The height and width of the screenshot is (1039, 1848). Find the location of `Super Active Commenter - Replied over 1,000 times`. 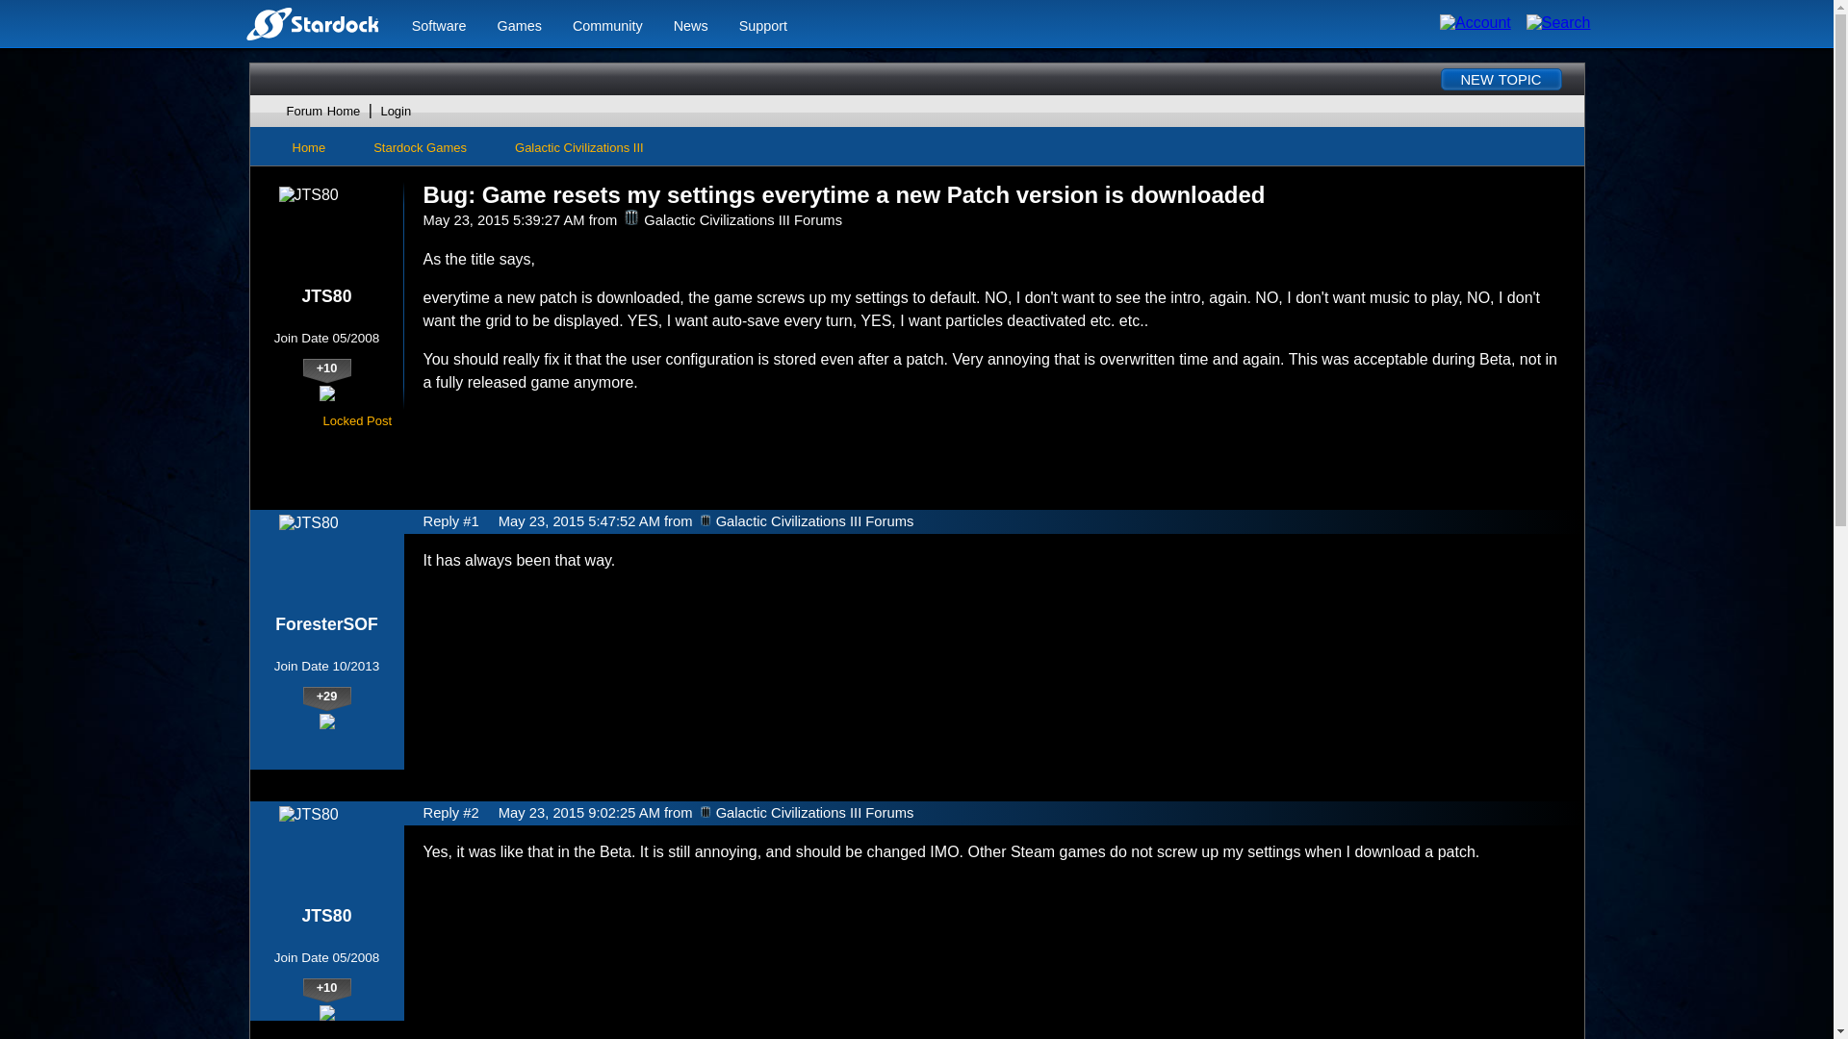

Super Active Commenter - Replied over 1,000 times is located at coordinates (323, 737).